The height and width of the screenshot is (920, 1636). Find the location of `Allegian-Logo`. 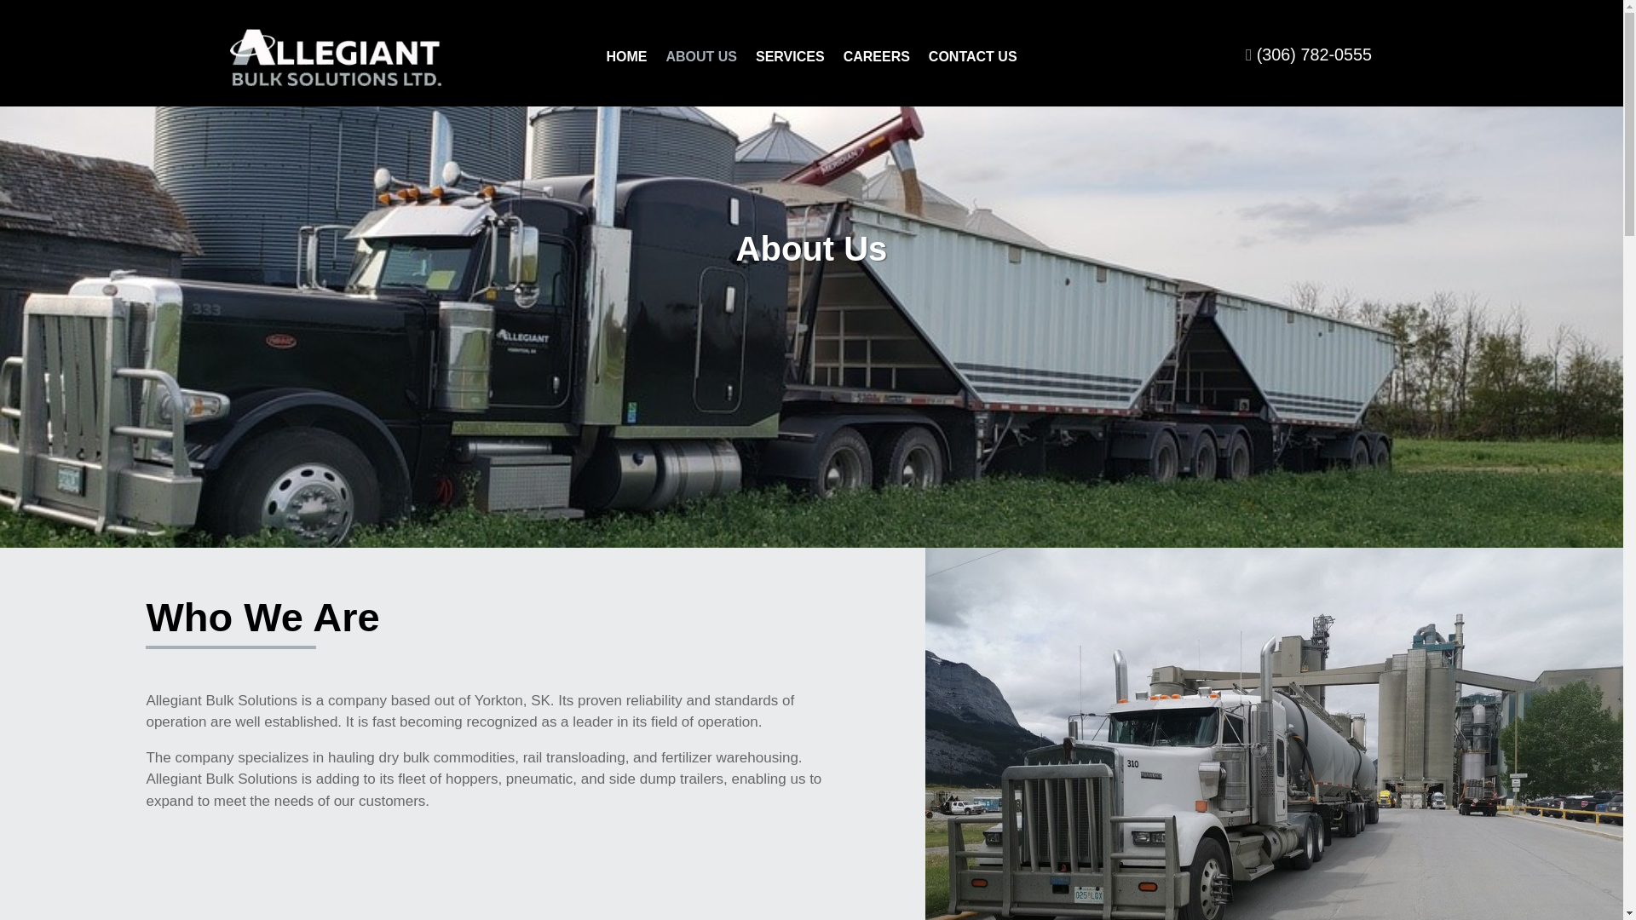

Allegian-Logo is located at coordinates (335, 58).